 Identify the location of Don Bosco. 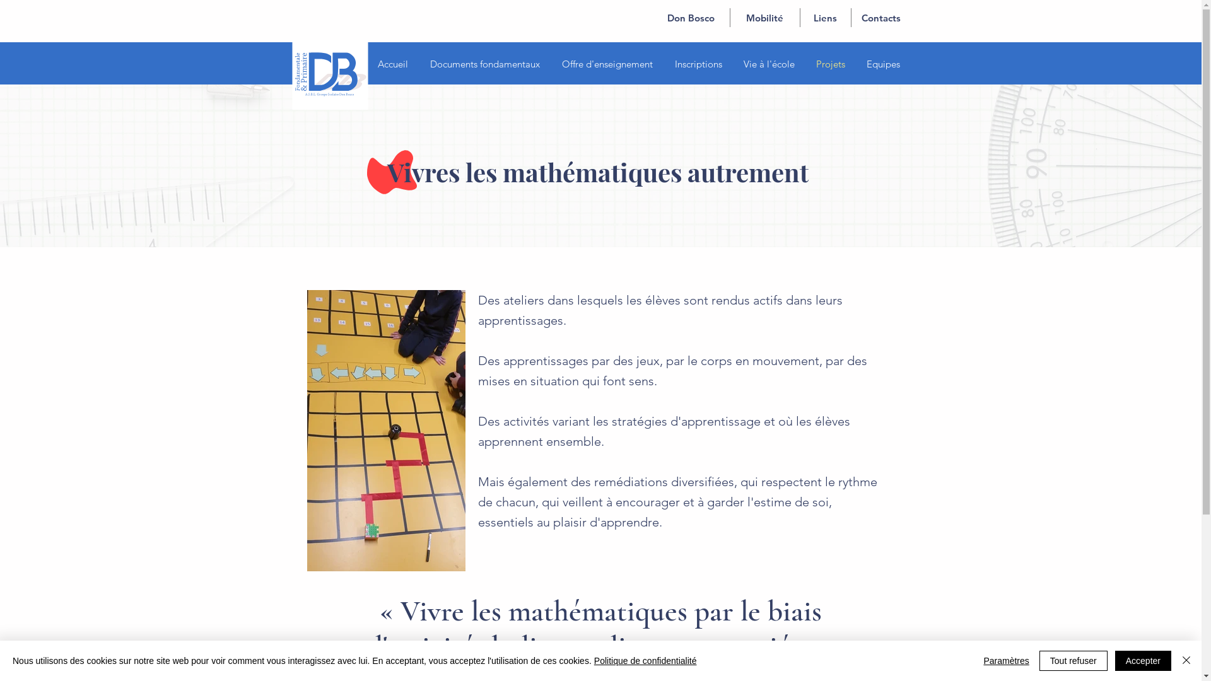
(691, 18).